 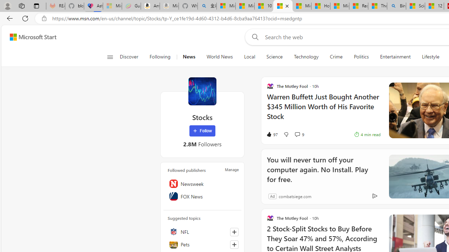 What do you see at coordinates (202, 244) in the screenshot?
I see `Pets` at bounding box center [202, 244].